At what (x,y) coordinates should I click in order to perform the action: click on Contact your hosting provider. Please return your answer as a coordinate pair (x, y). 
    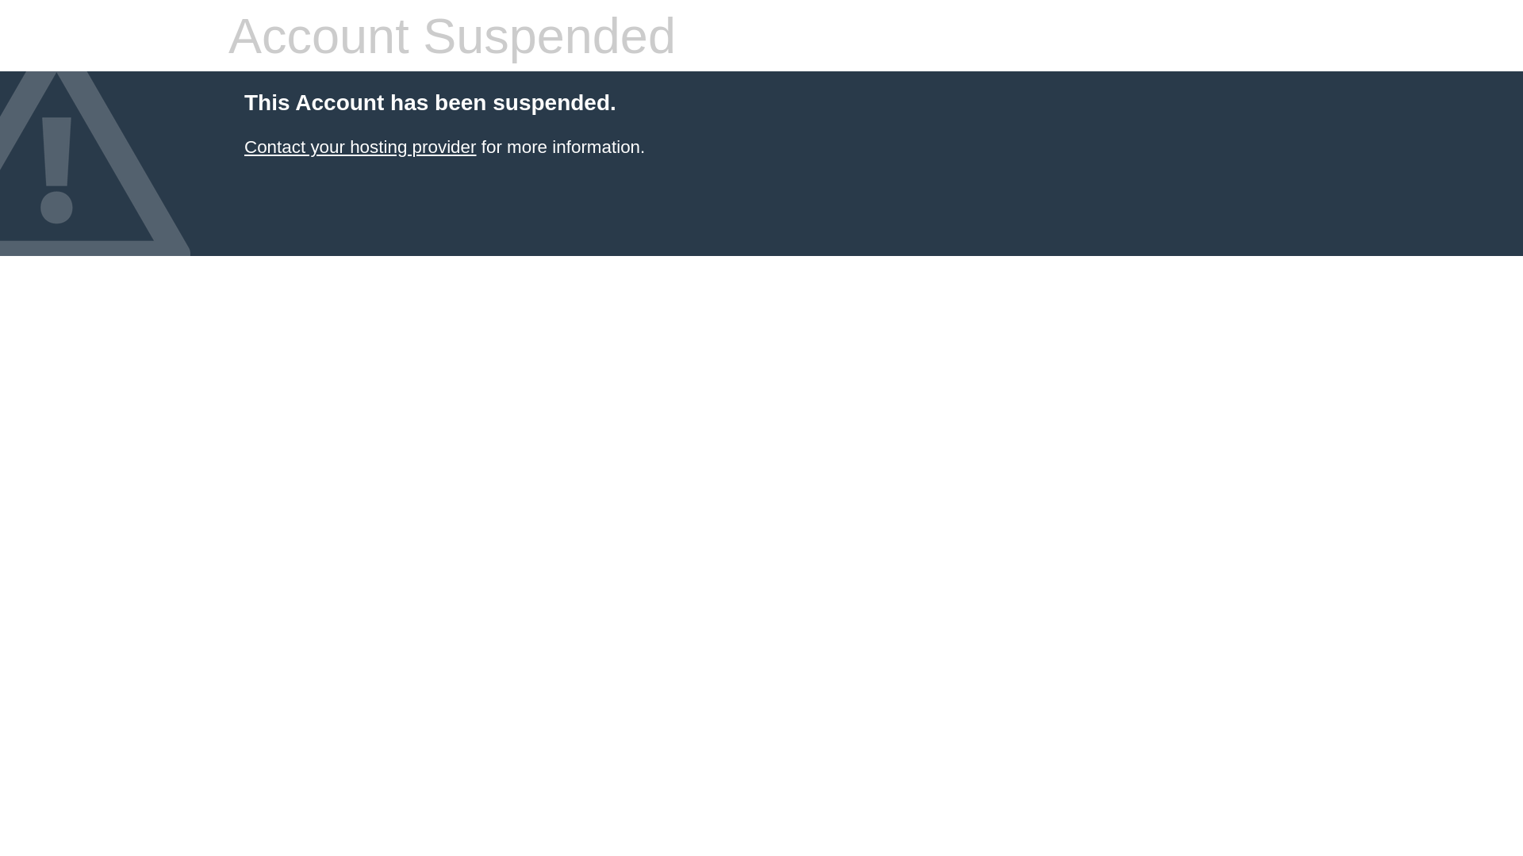
    Looking at the image, I should click on (360, 147).